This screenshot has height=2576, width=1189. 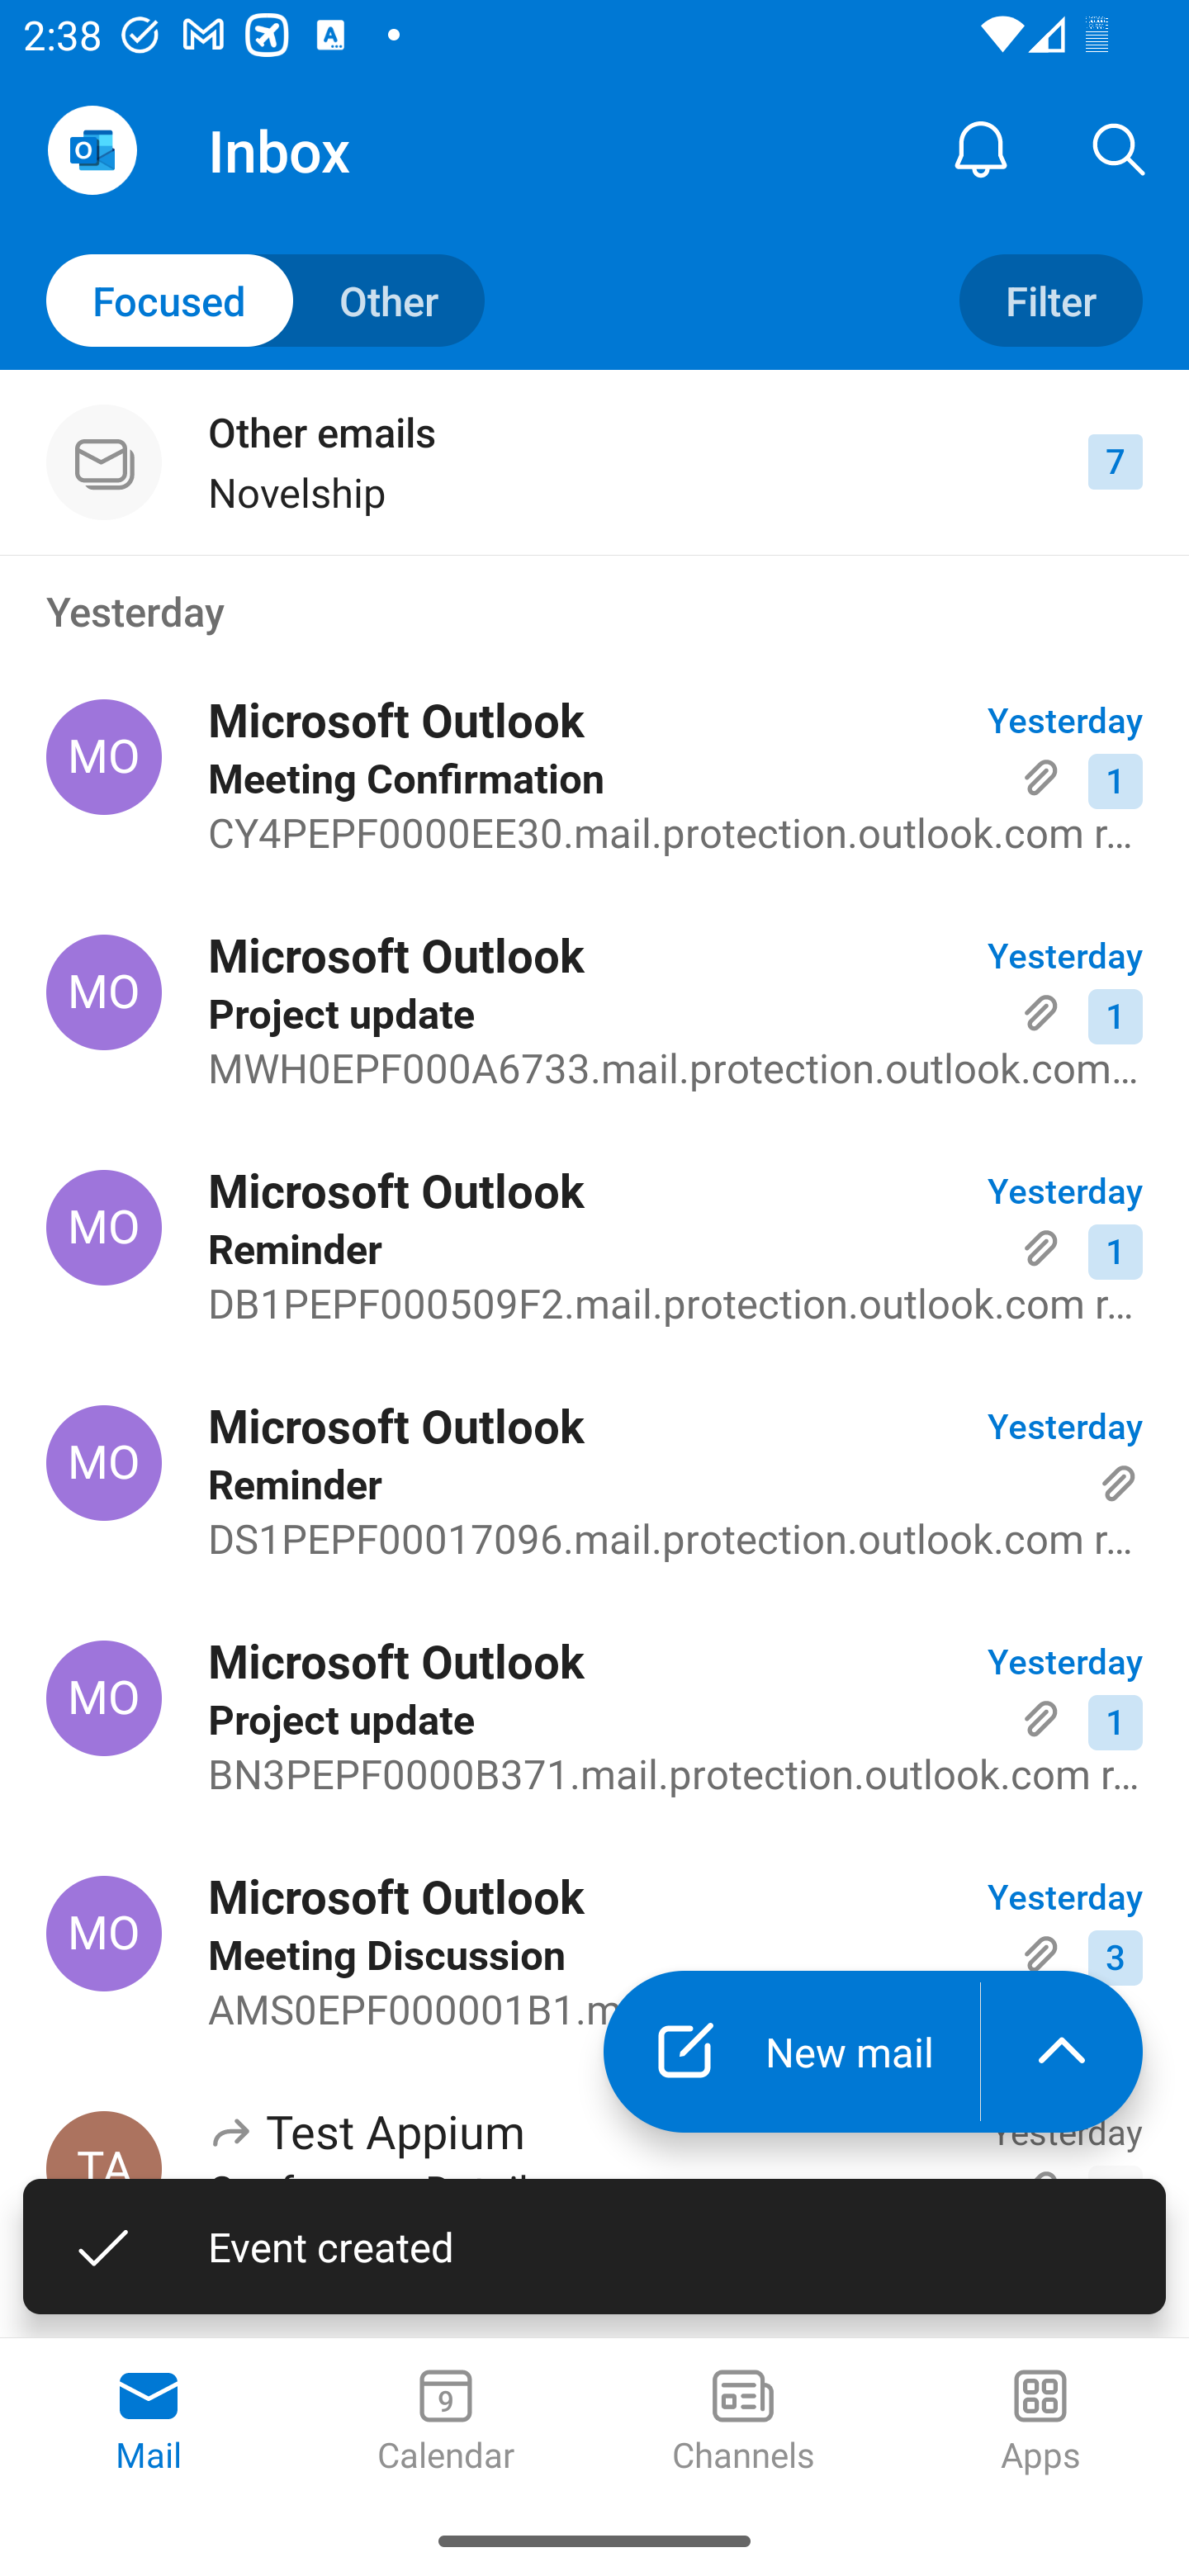 What do you see at coordinates (743, 2422) in the screenshot?
I see `Channels` at bounding box center [743, 2422].